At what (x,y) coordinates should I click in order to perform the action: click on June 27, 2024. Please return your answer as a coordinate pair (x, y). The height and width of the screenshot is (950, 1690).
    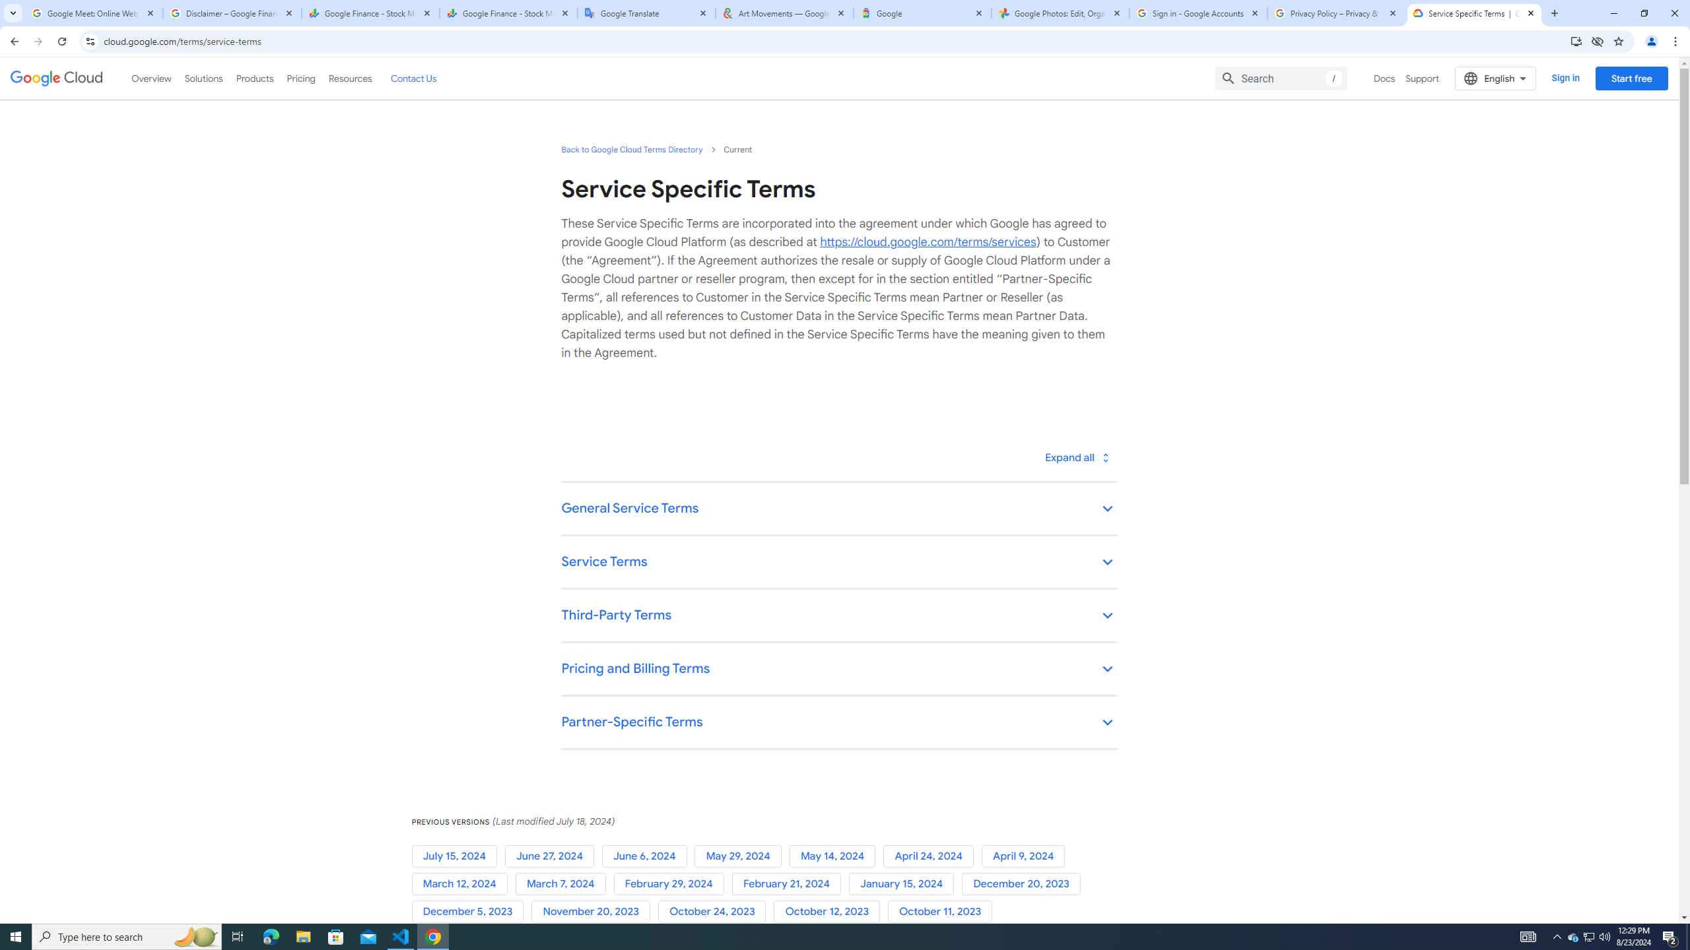
    Looking at the image, I should click on (552, 856).